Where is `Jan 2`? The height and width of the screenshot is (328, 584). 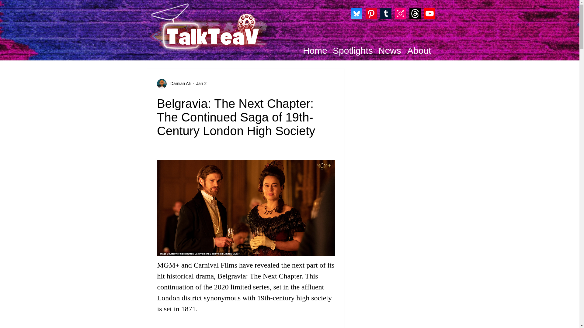 Jan 2 is located at coordinates (201, 83).